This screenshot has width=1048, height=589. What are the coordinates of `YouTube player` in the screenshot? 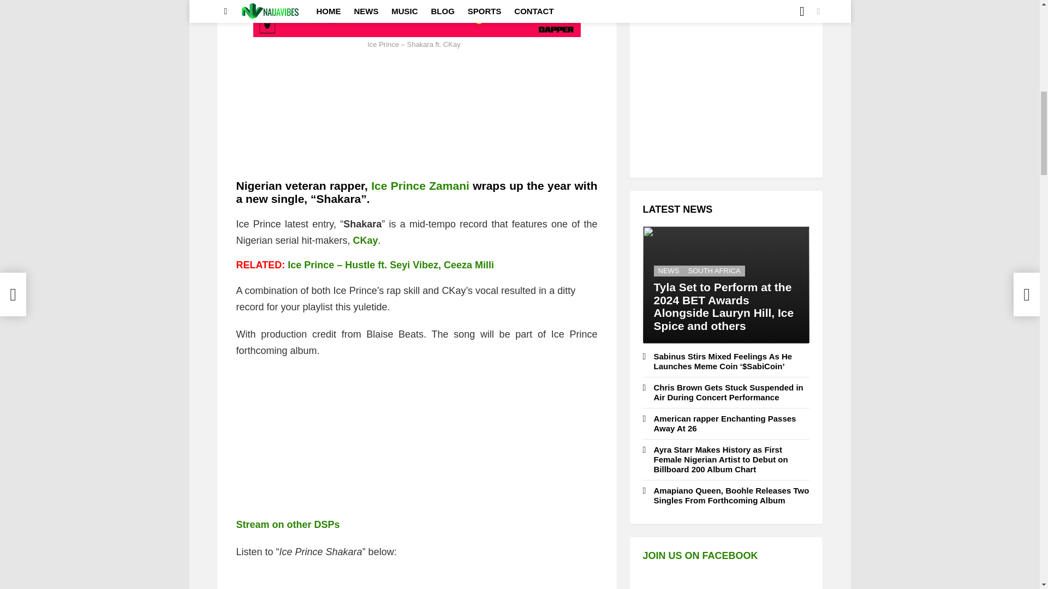 It's located at (416, 580).